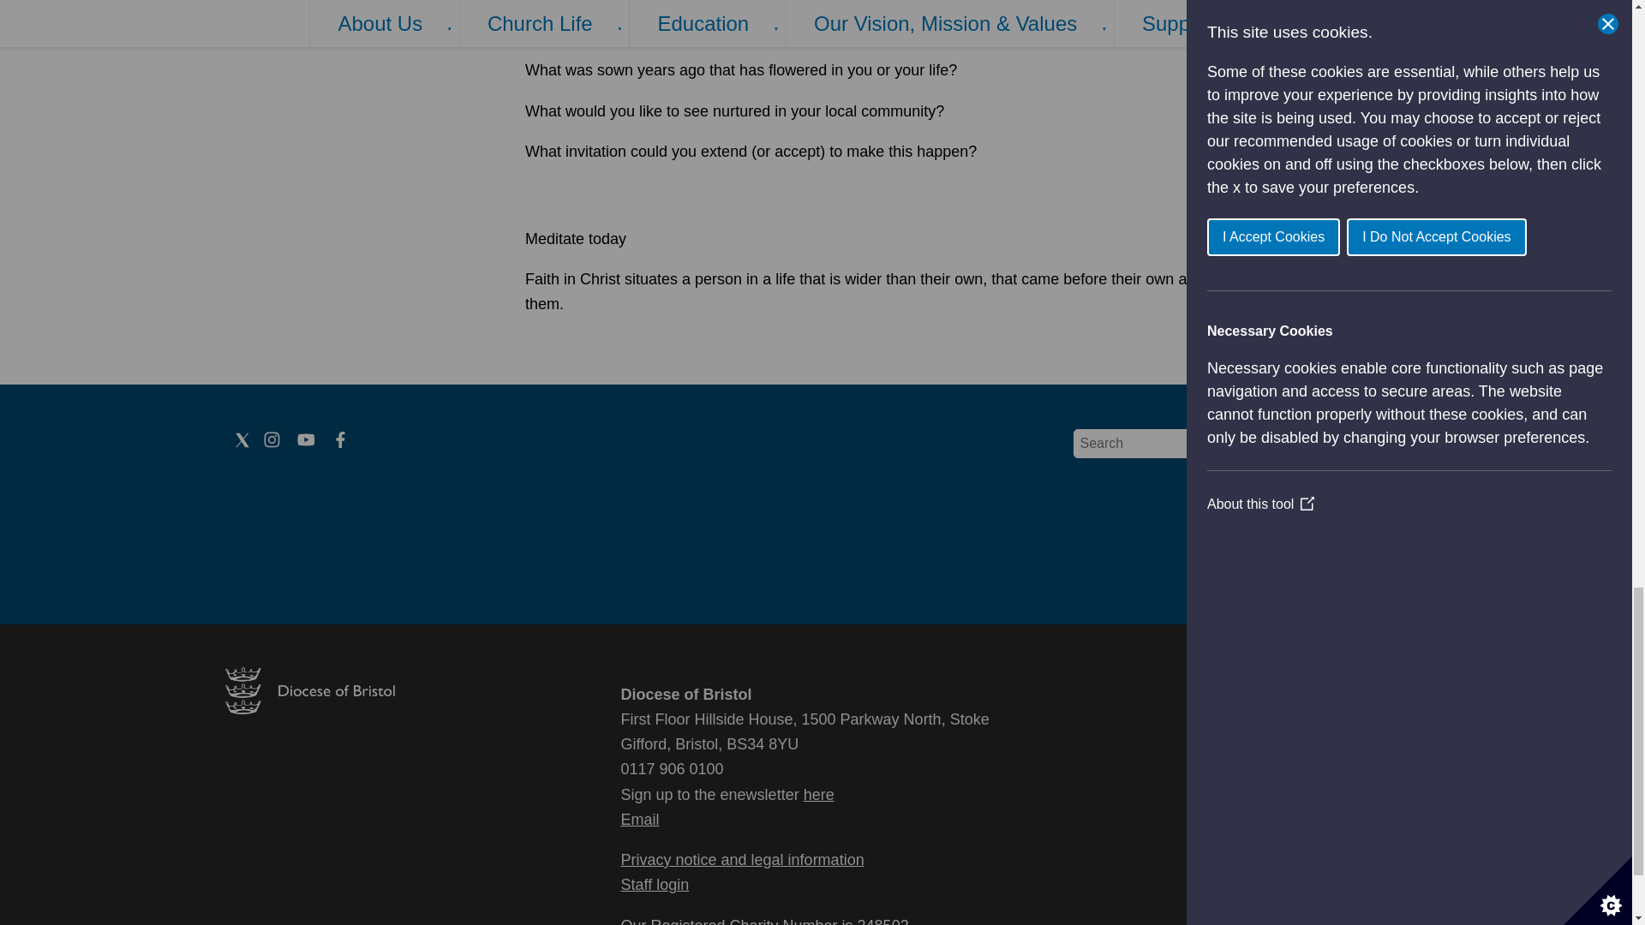  What do you see at coordinates (308, 709) in the screenshot?
I see `Diocese of Bristol Logo` at bounding box center [308, 709].